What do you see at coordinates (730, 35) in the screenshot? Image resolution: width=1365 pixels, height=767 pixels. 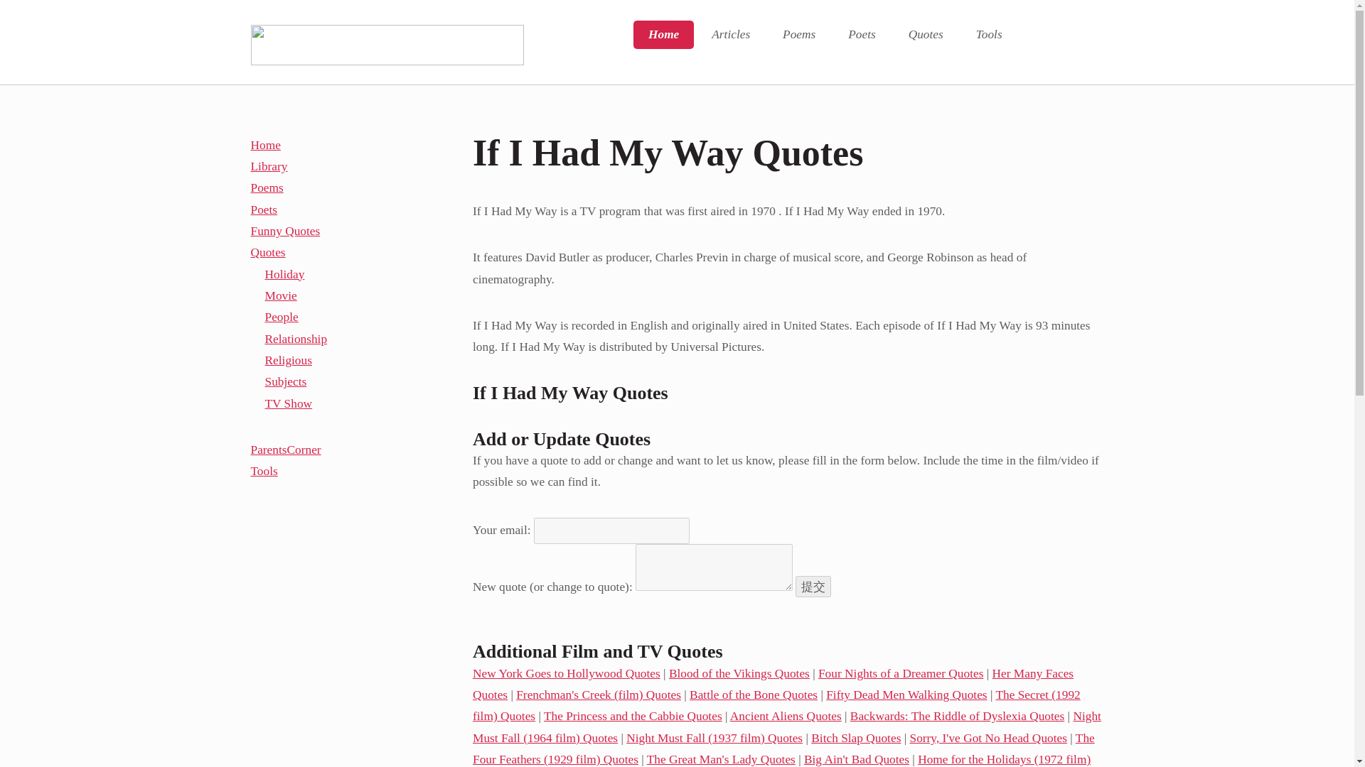 I see `Articles` at bounding box center [730, 35].